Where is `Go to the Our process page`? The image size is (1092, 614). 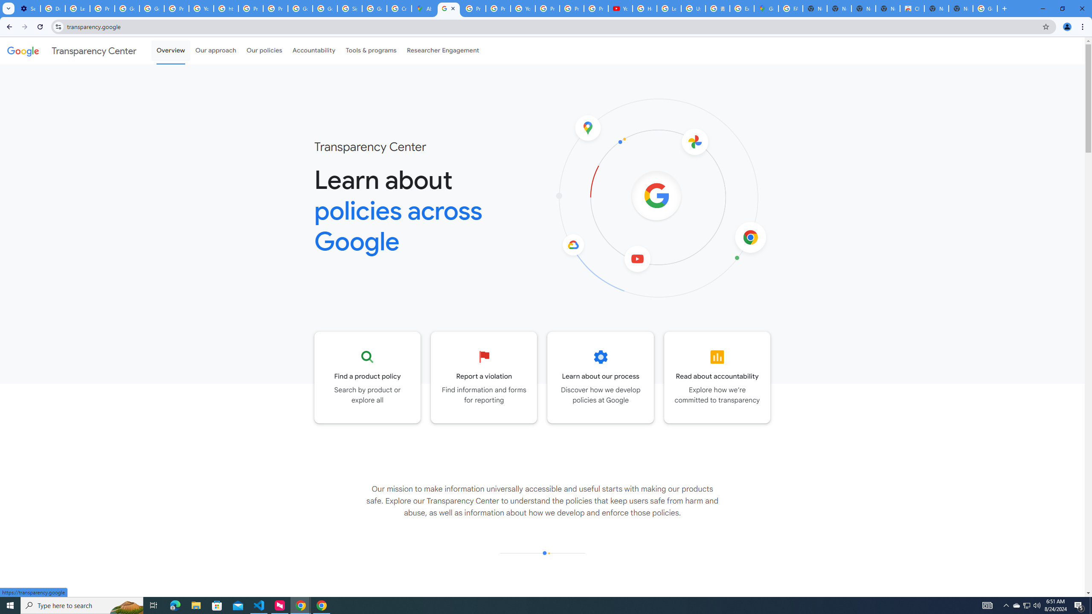 Go to the Our process page is located at coordinates (601, 377).